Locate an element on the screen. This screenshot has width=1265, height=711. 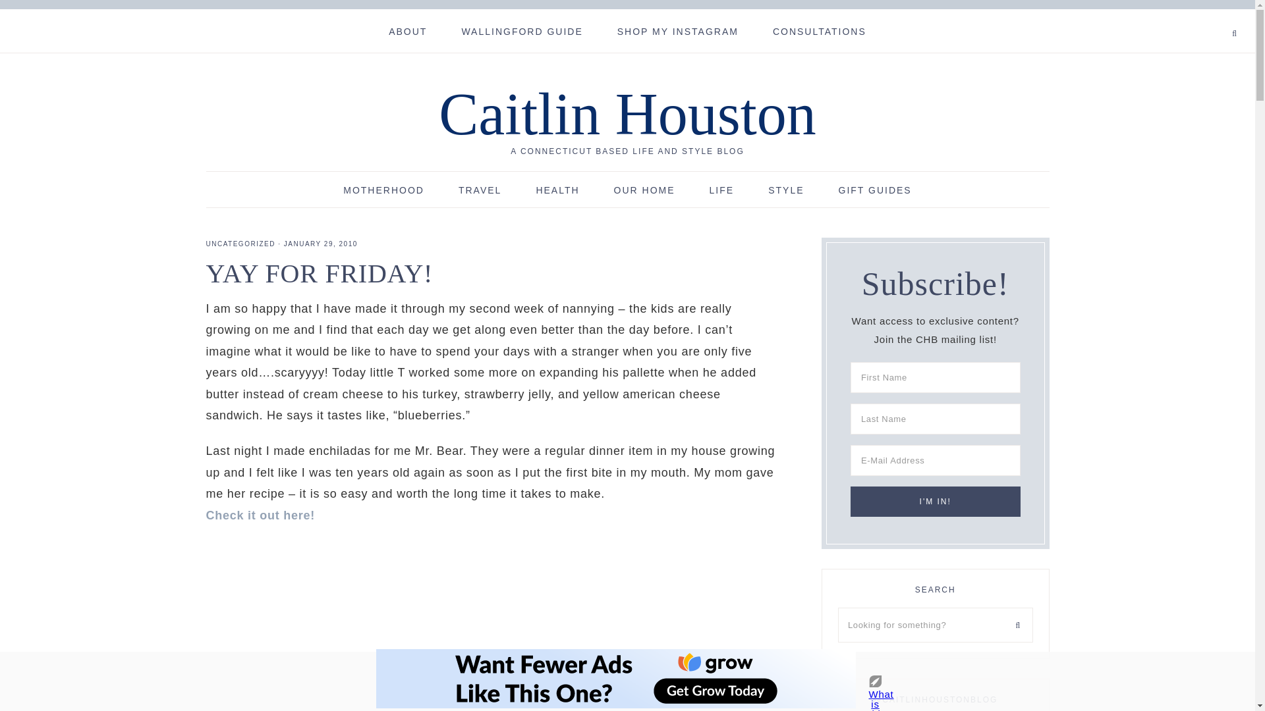
GIFT GUIDES is located at coordinates (875, 190).